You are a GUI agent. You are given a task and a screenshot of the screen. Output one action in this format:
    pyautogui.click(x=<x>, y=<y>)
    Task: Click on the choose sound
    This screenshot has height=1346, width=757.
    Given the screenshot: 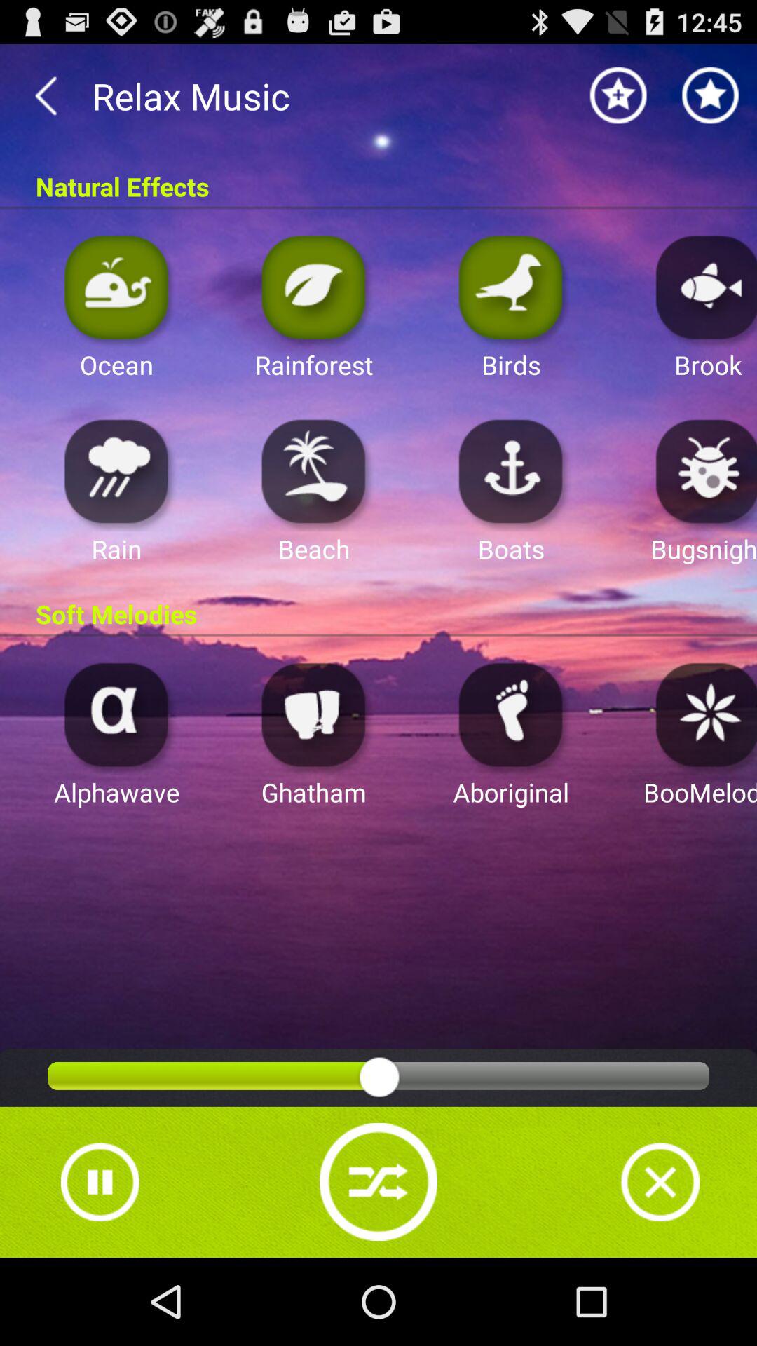 What is the action you would take?
    pyautogui.click(x=702, y=471)
    